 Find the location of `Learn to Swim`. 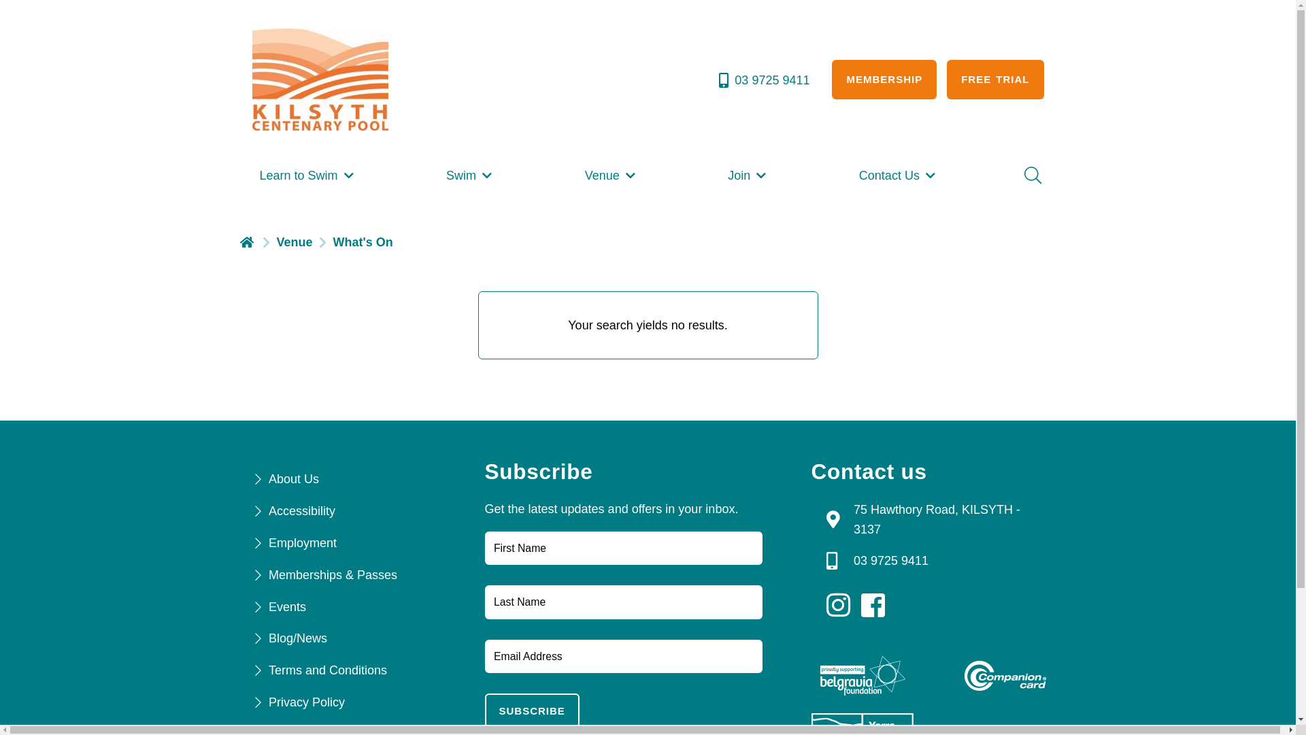

Learn to Swim is located at coordinates (307, 176).